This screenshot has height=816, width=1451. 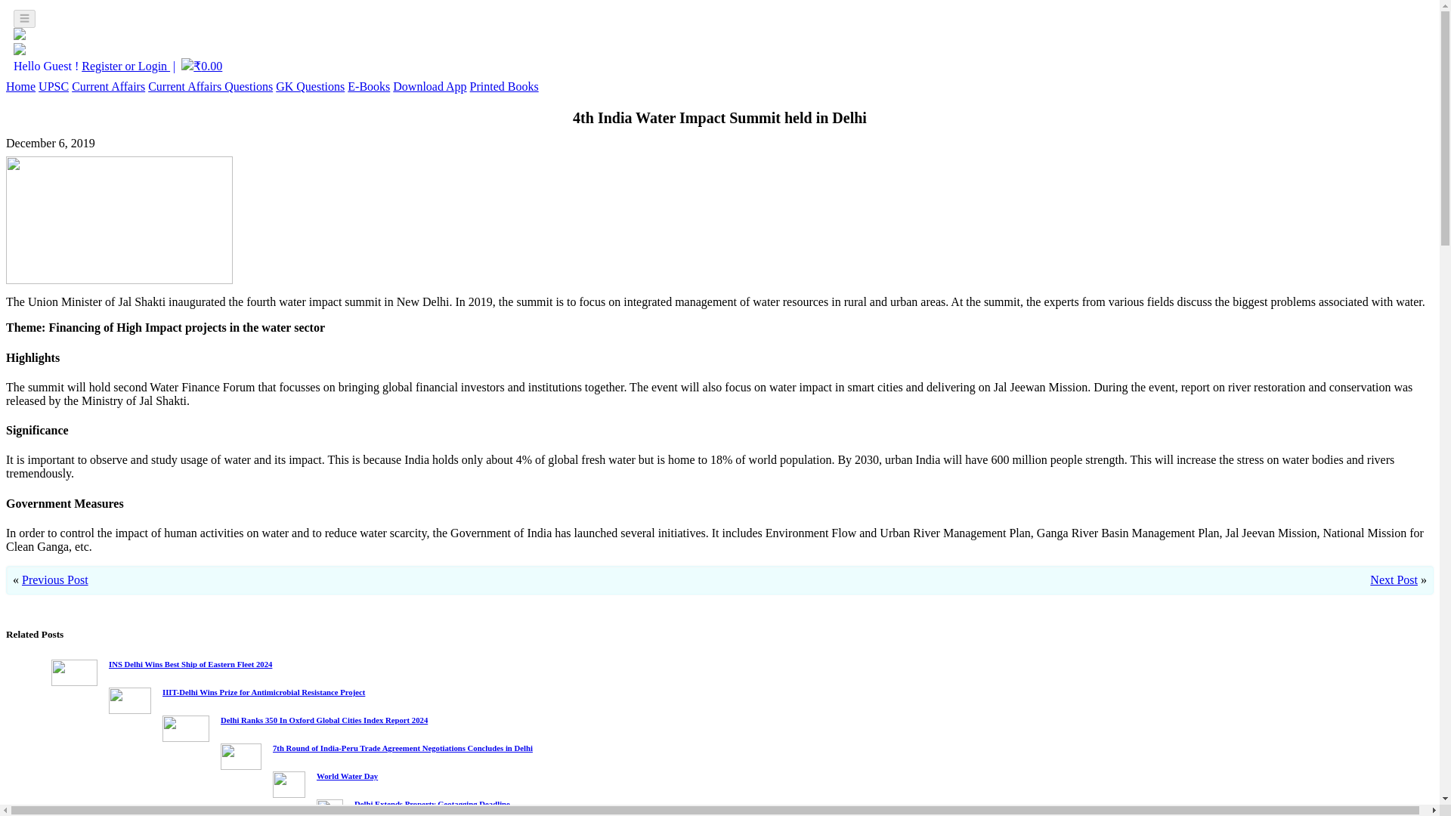 What do you see at coordinates (346, 775) in the screenshot?
I see `World Water Day` at bounding box center [346, 775].